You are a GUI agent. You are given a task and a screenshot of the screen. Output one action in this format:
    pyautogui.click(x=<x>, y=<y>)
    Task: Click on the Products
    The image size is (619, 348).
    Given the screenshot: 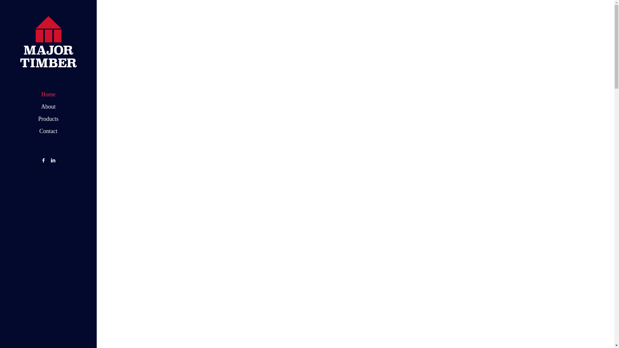 What is the action you would take?
    pyautogui.click(x=48, y=119)
    